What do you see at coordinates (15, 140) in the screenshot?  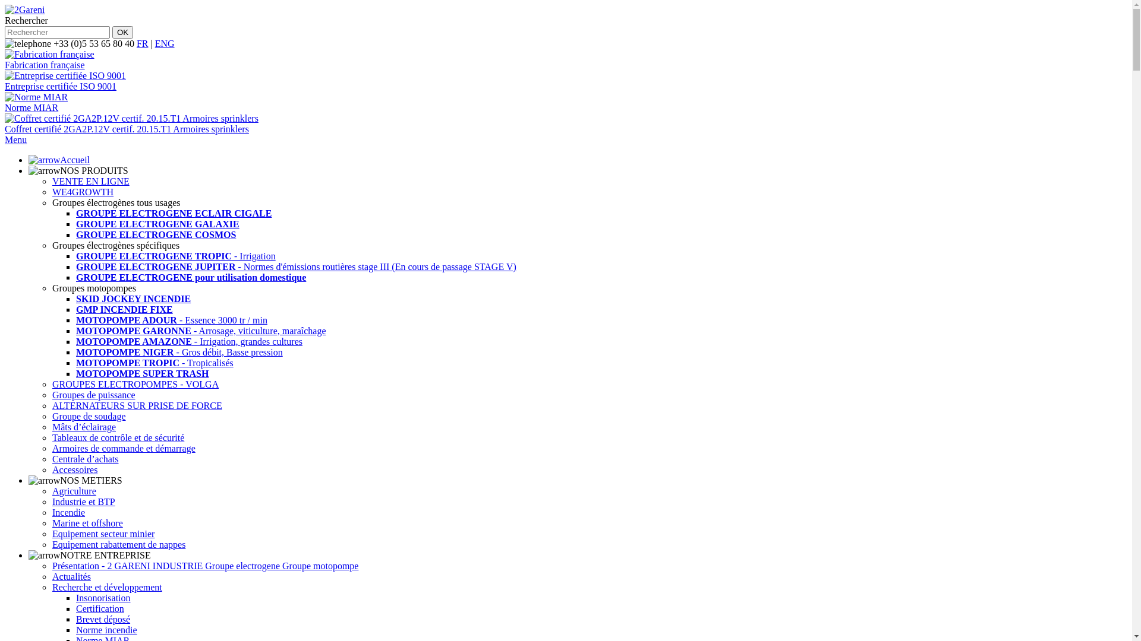 I see `Menu` at bounding box center [15, 140].